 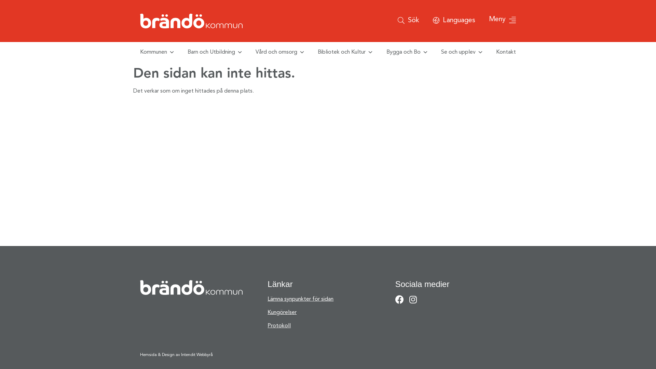 I want to click on Barn och Utbildning, so click(x=215, y=52).